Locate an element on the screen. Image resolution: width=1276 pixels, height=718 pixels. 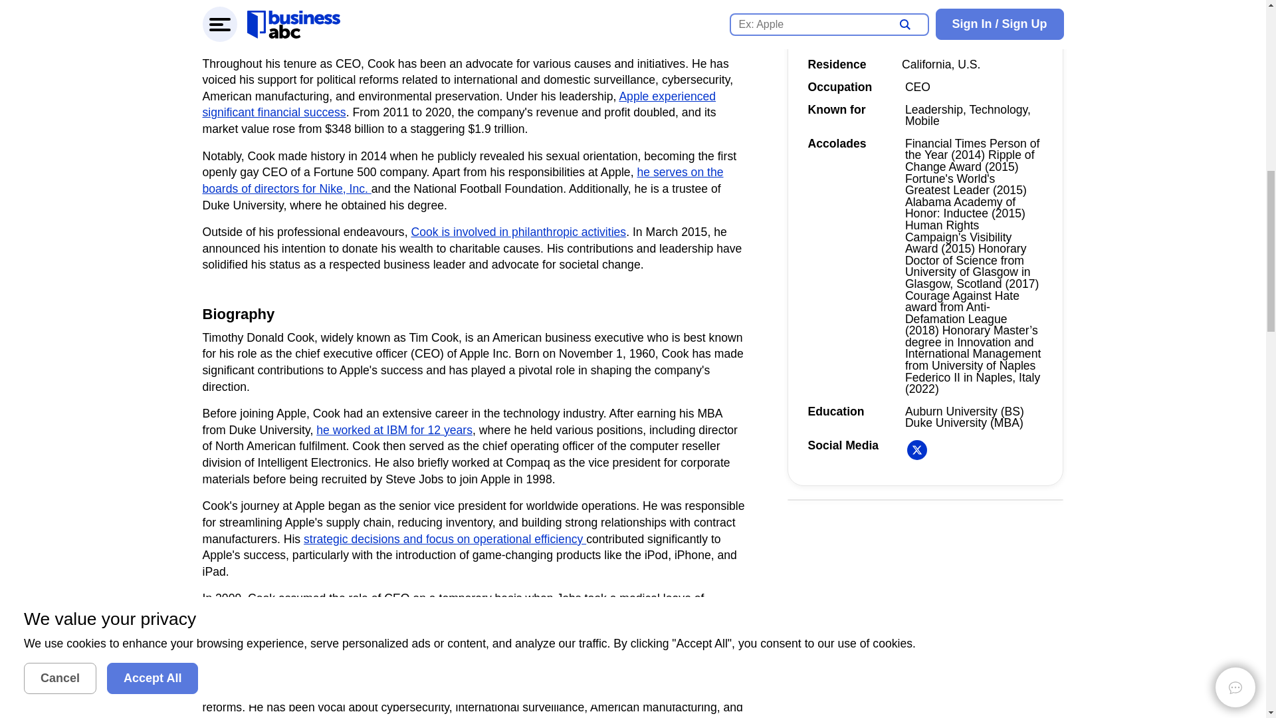
Cook is involved in philanthropic activities is located at coordinates (518, 231).